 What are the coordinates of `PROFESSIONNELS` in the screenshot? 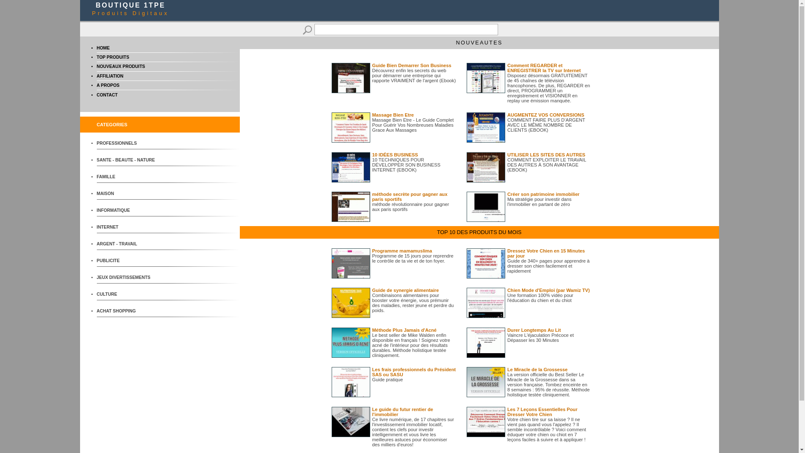 It's located at (128, 143).